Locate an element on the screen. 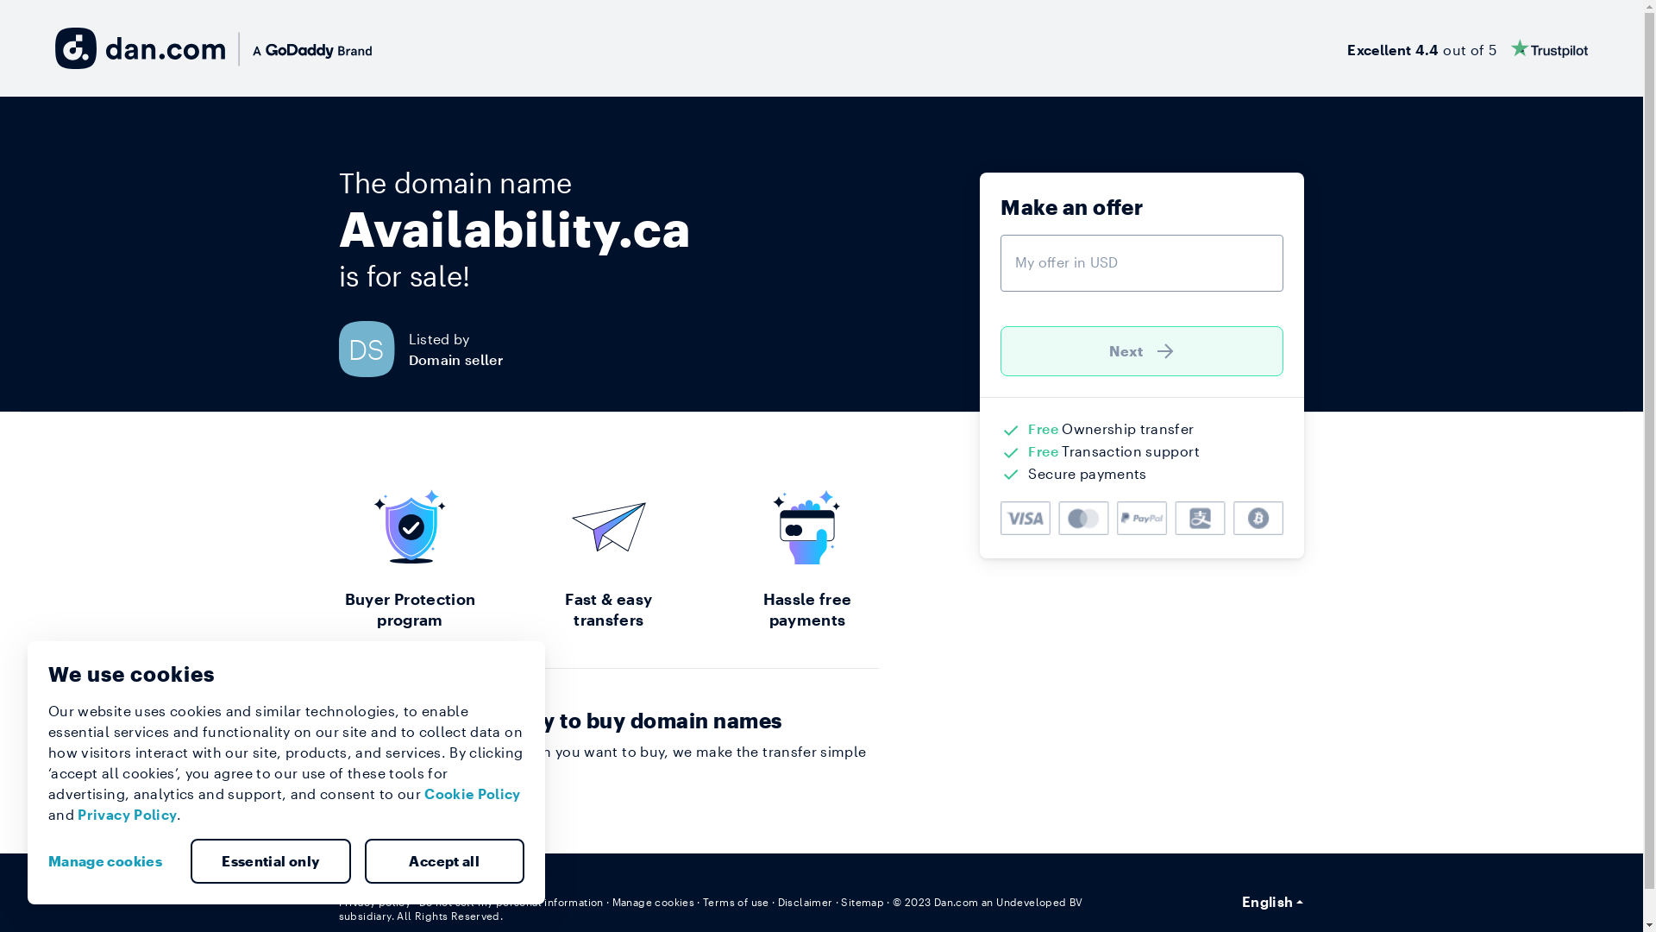 The width and height of the screenshot is (1656, 932). Manage cookies is located at coordinates (112, 861).